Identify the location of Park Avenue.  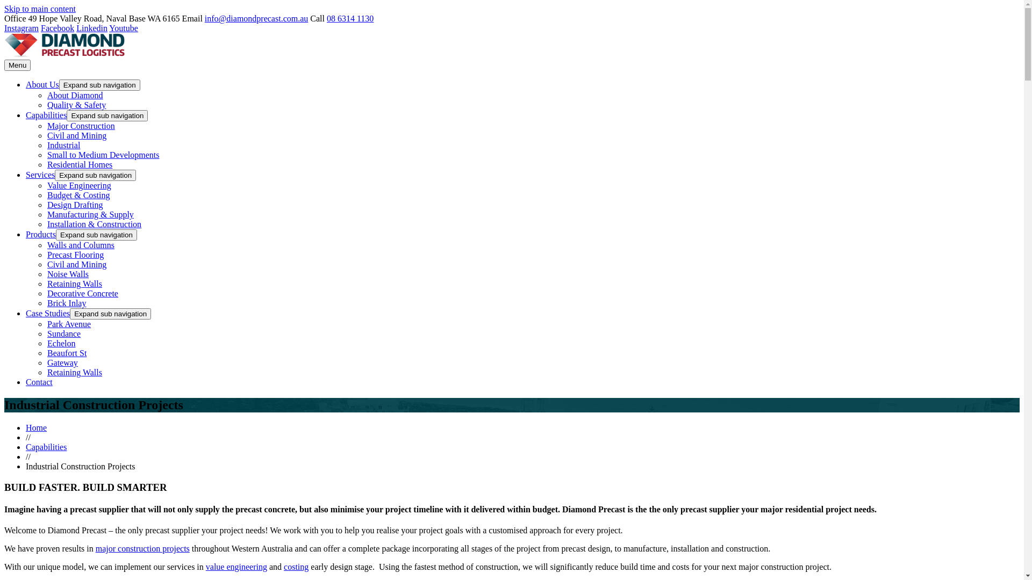
(69, 324).